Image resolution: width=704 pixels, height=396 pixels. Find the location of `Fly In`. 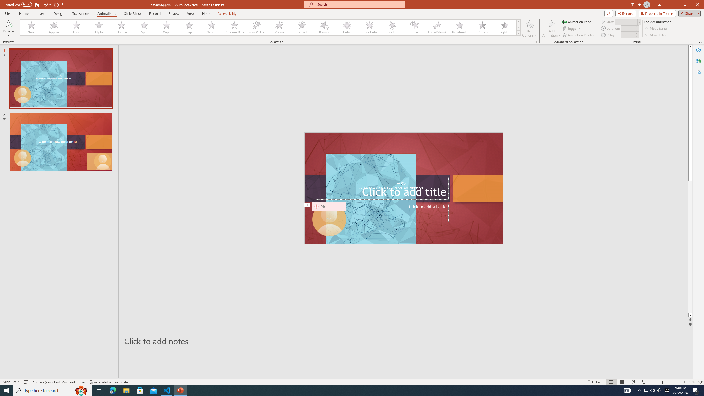

Fly In is located at coordinates (99, 28).